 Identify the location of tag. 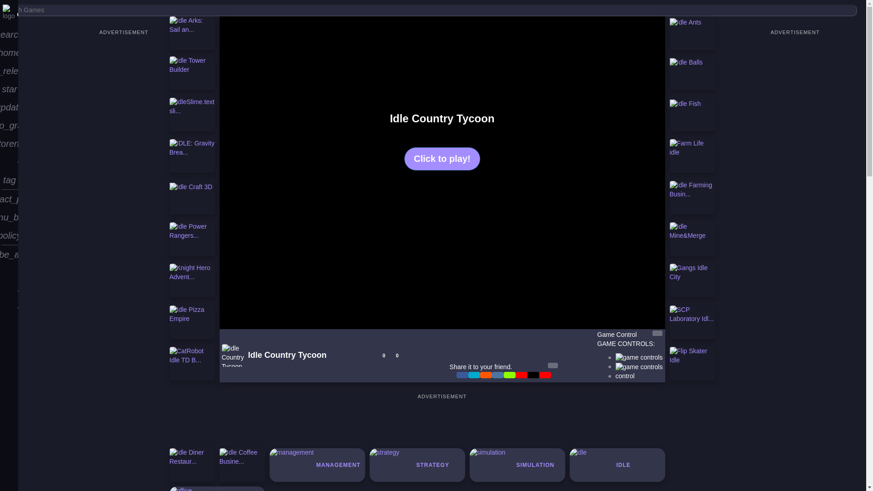
(9, 180).